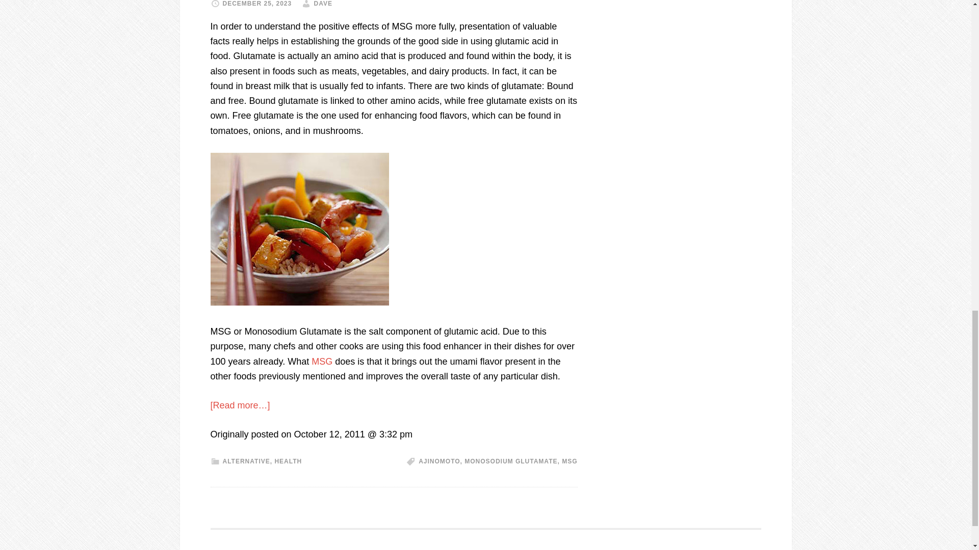  Describe the element at coordinates (440, 461) in the screenshot. I see `AJINOMOTO` at that location.